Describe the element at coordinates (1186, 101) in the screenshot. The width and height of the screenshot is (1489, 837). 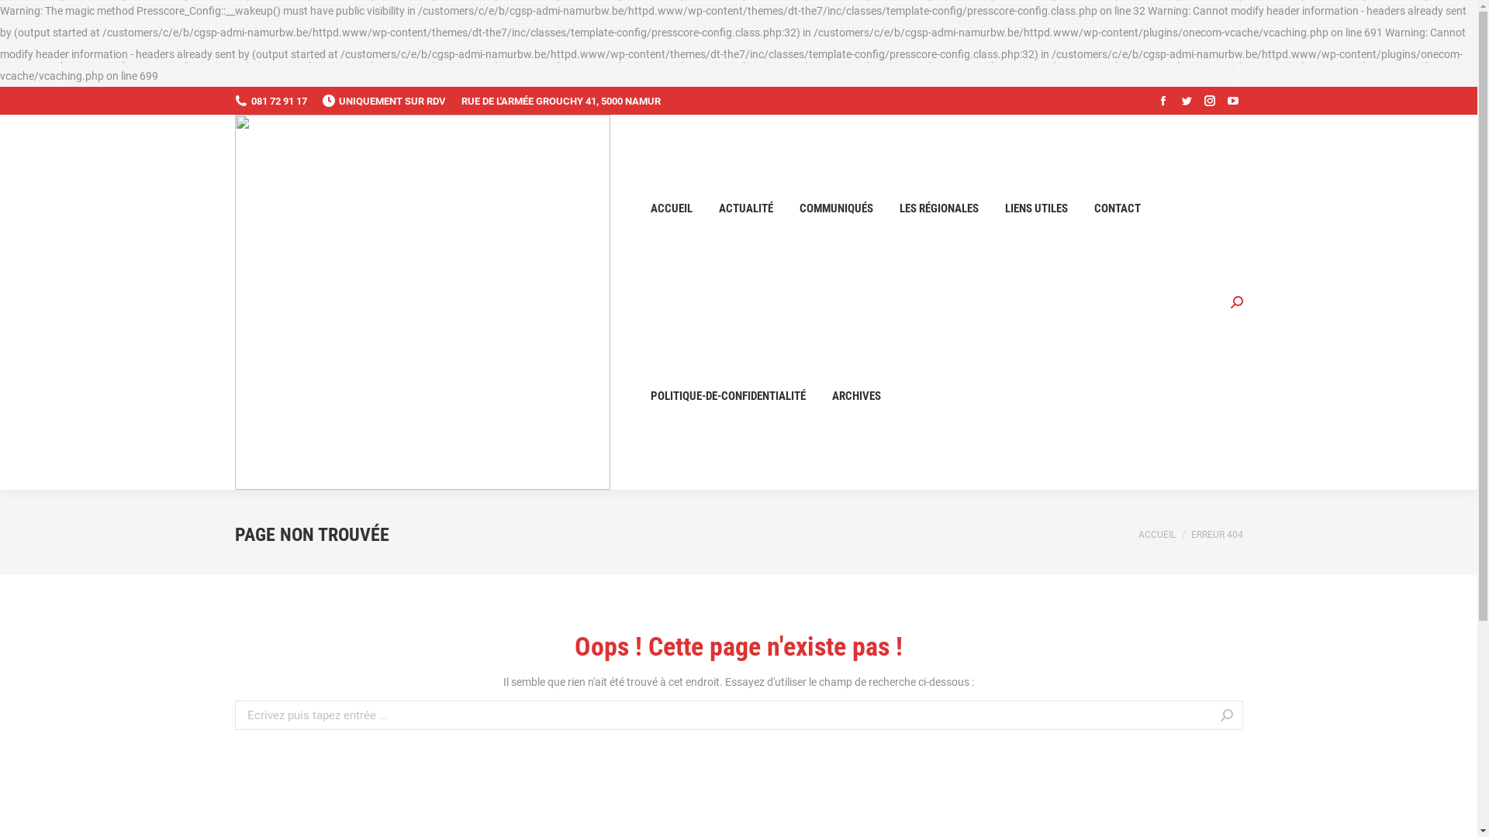
I see `Twitter page opens in new window` at that location.